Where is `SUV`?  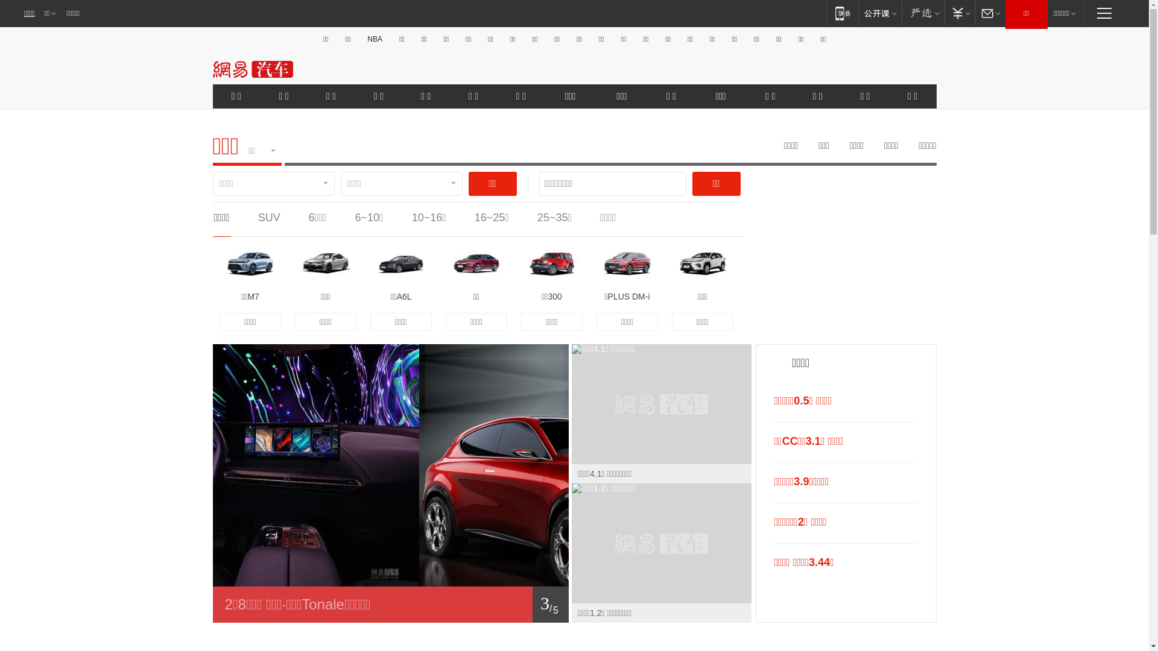
SUV is located at coordinates (269, 218).